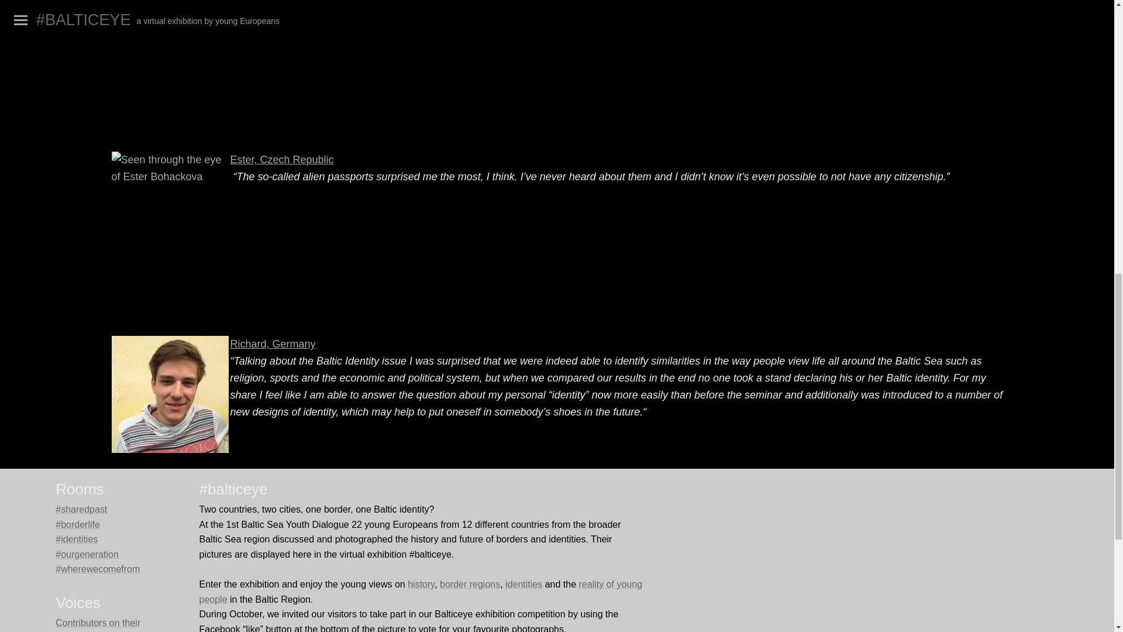 The height and width of the screenshot is (632, 1123). Describe the element at coordinates (421, 584) in the screenshot. I see `history` at that location.